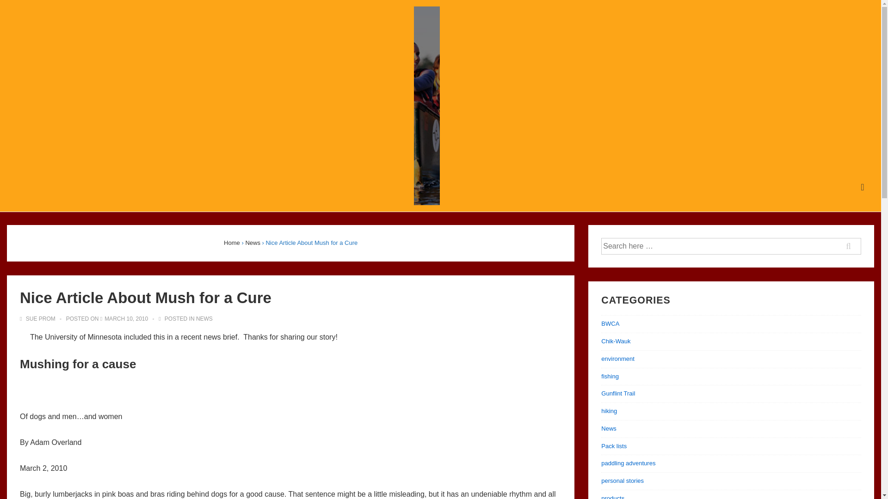 The height and width of the screenshot is (499, 888). Describe the element at coordinates (609, 429) in the screenshot. I see `News` at that location.